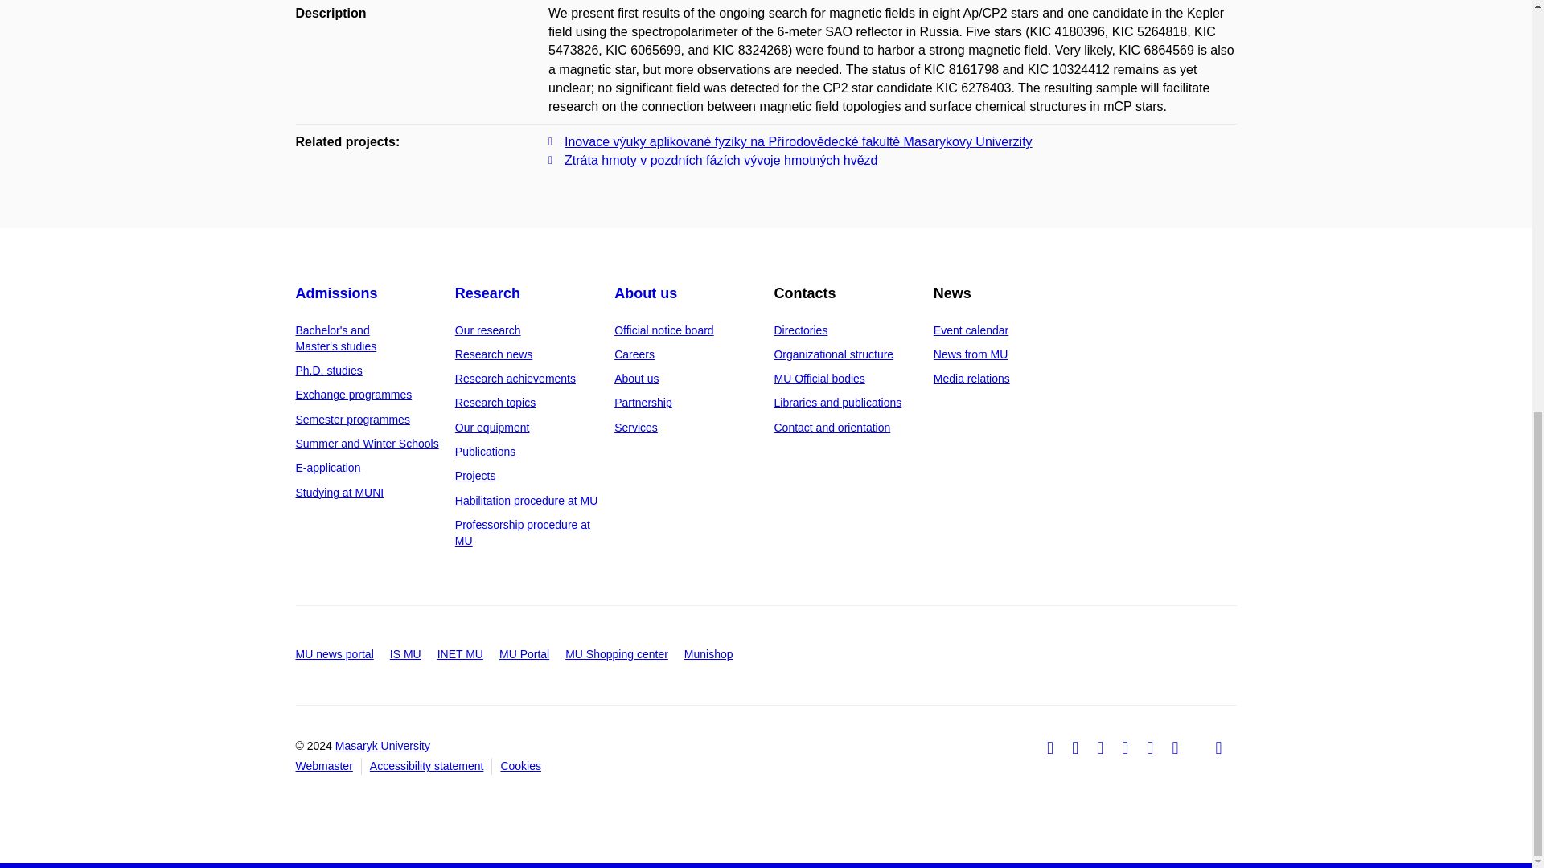  What do you see at coordinates (515, 379) in the screenshot?
I see `Research achievements` at bounding box center [515, 379].